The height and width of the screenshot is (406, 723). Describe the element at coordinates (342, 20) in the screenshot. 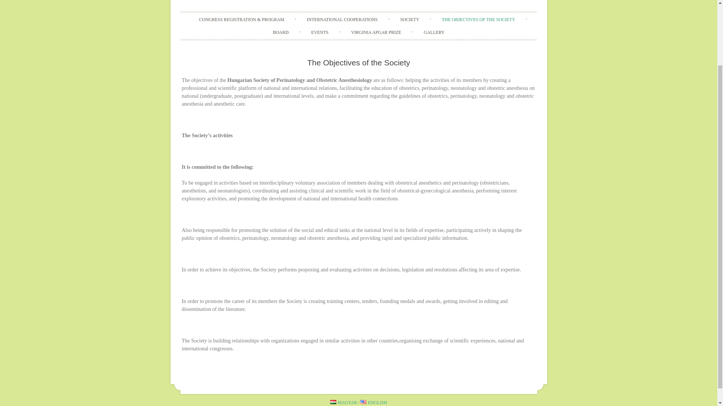

I see `INTERNATIONAL COOPERATIONS` at that location.